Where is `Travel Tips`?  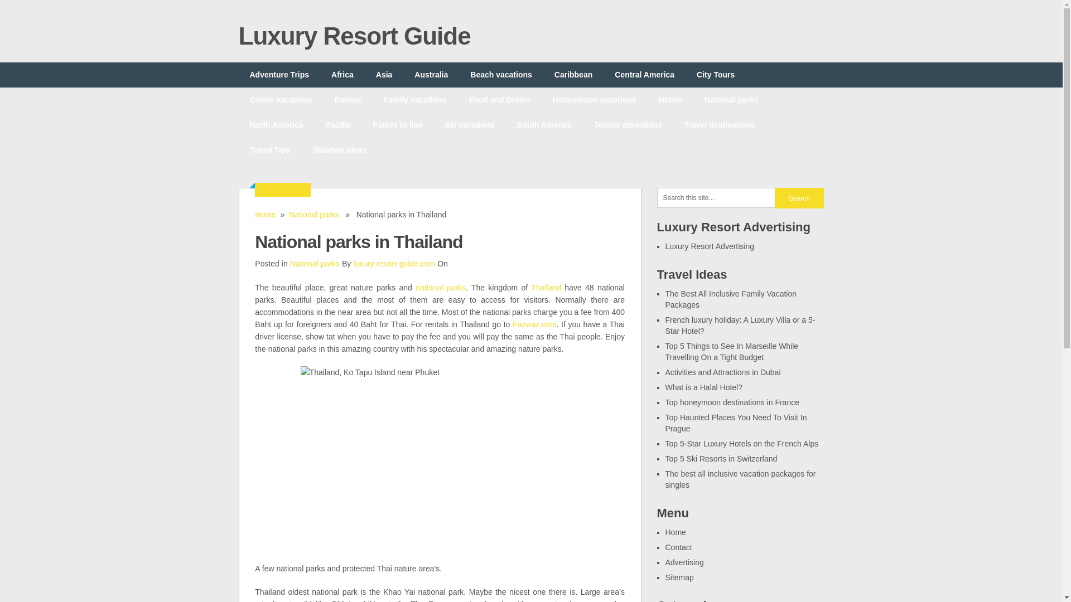 Travel Tips is located at coordinates (270, 150).